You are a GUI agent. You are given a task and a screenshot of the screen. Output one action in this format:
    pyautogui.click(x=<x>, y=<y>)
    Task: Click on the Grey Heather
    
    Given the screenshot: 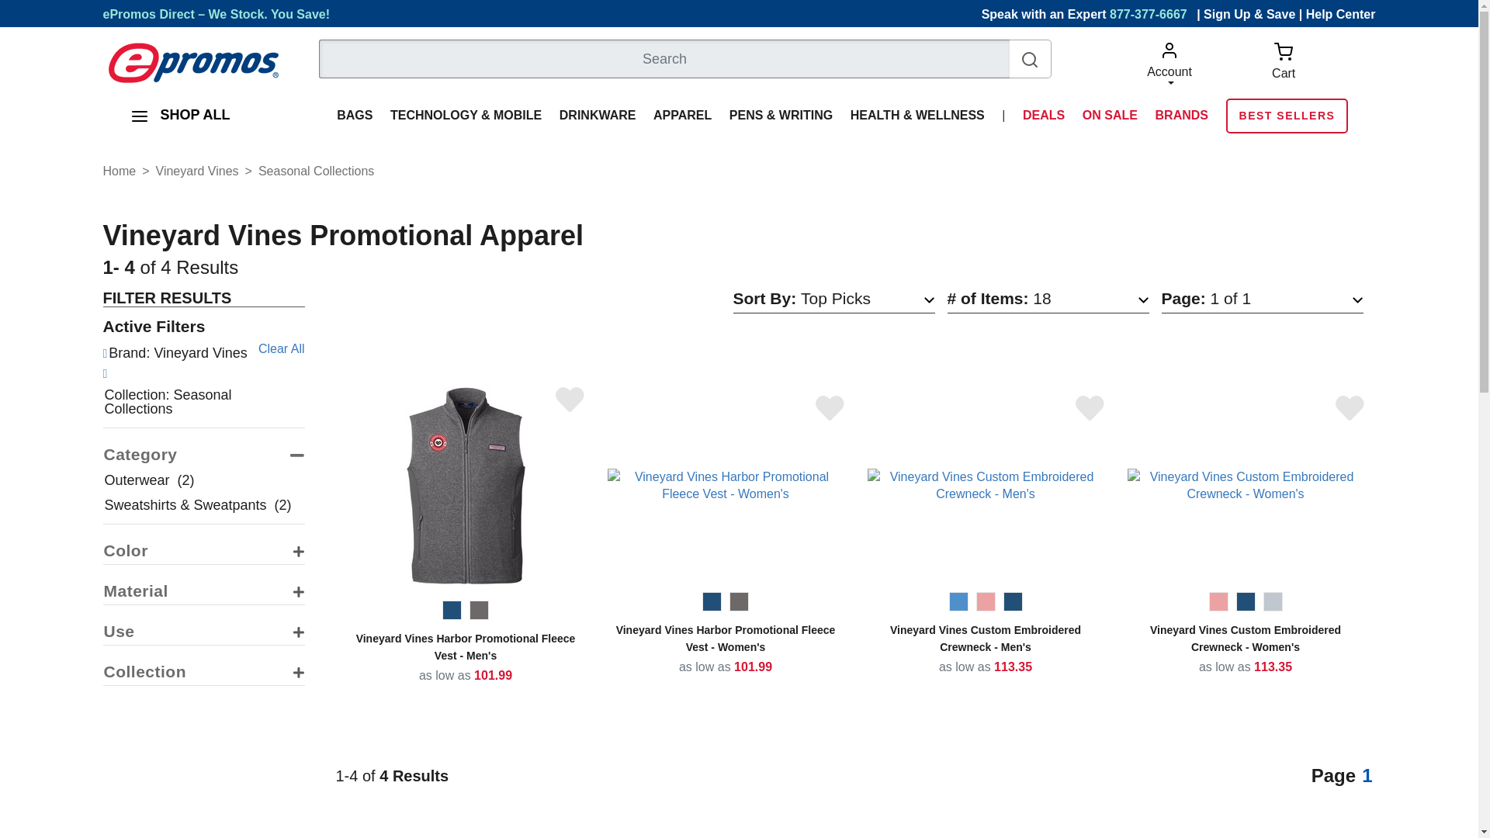 What is the action you would take?
    pyautogui.click(x=1273, y=601)
    